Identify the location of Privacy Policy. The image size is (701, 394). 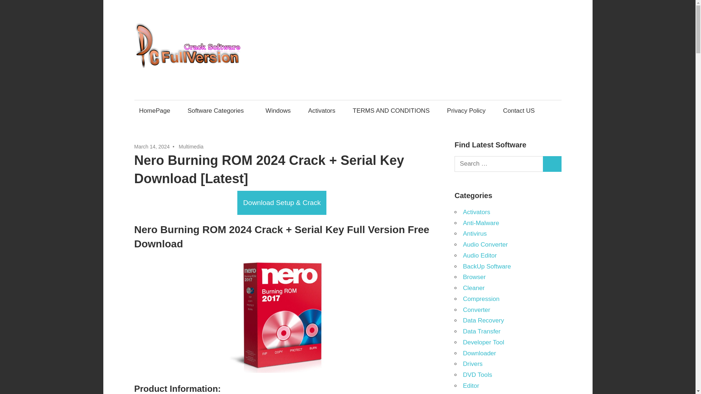
(467, 111).